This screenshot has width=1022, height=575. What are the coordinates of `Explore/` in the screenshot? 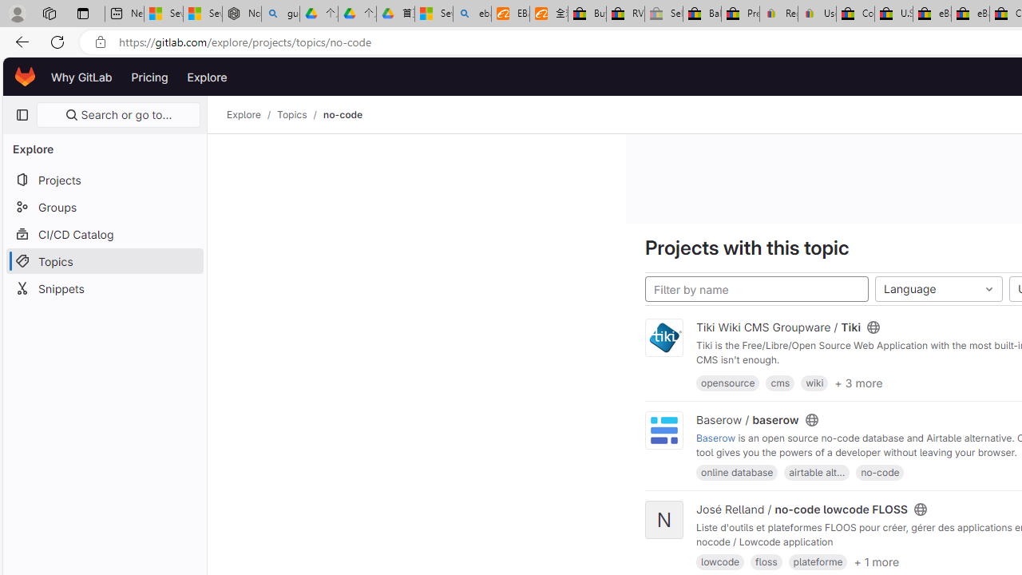 It's located at (252, 115).